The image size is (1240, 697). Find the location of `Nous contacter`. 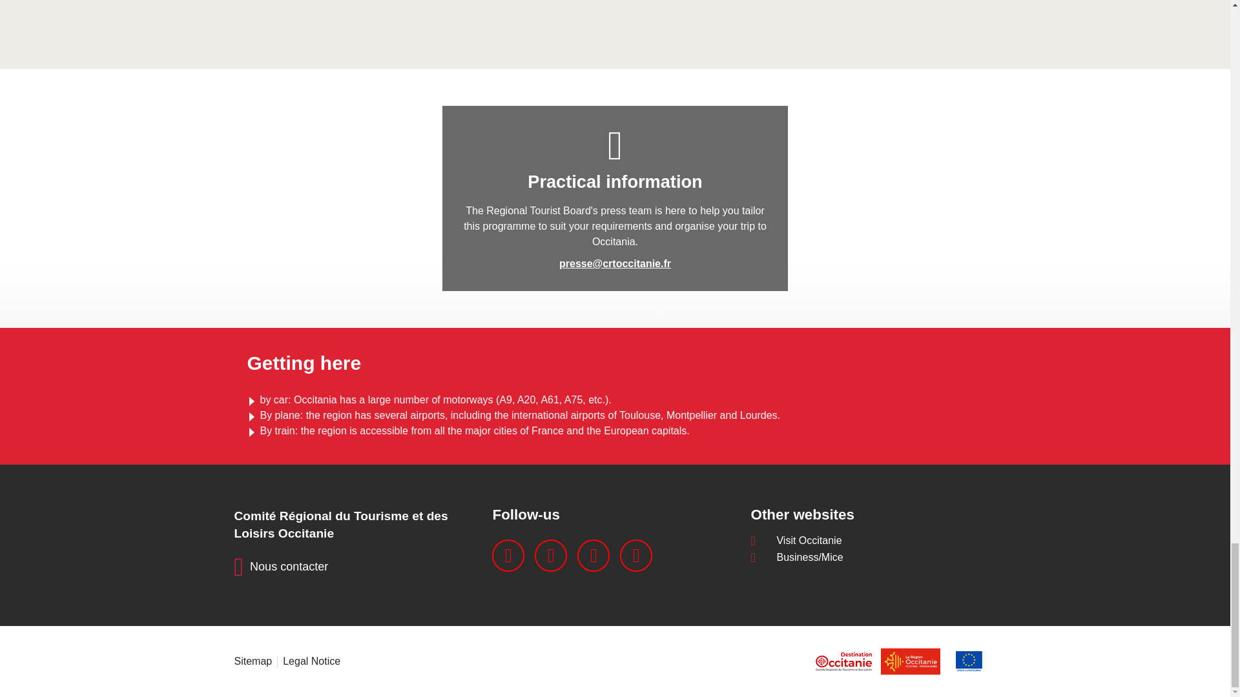

Nous contacter is located at coordinates (281, 567).